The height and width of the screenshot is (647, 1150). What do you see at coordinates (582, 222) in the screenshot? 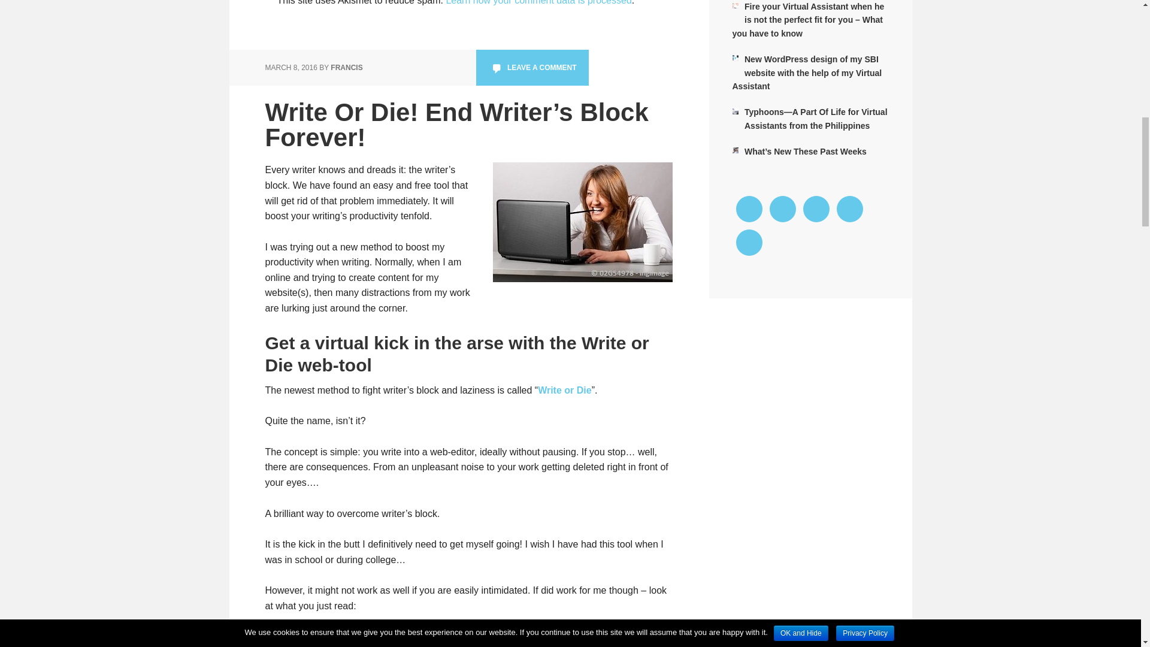
I see `Get rid of your lazy writing habits ` at bounding box center [582, 222].